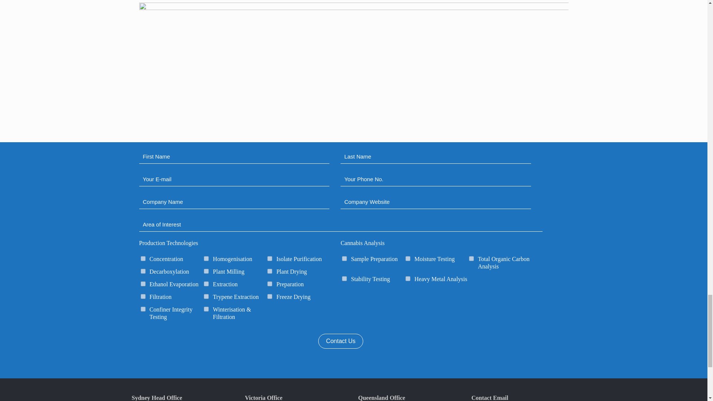 Image resolution: width=713 pixels, height=401 pixels. Describe the element at coordinates (270, 296) in the screenshot. I see `Freeze Drying` at that location.